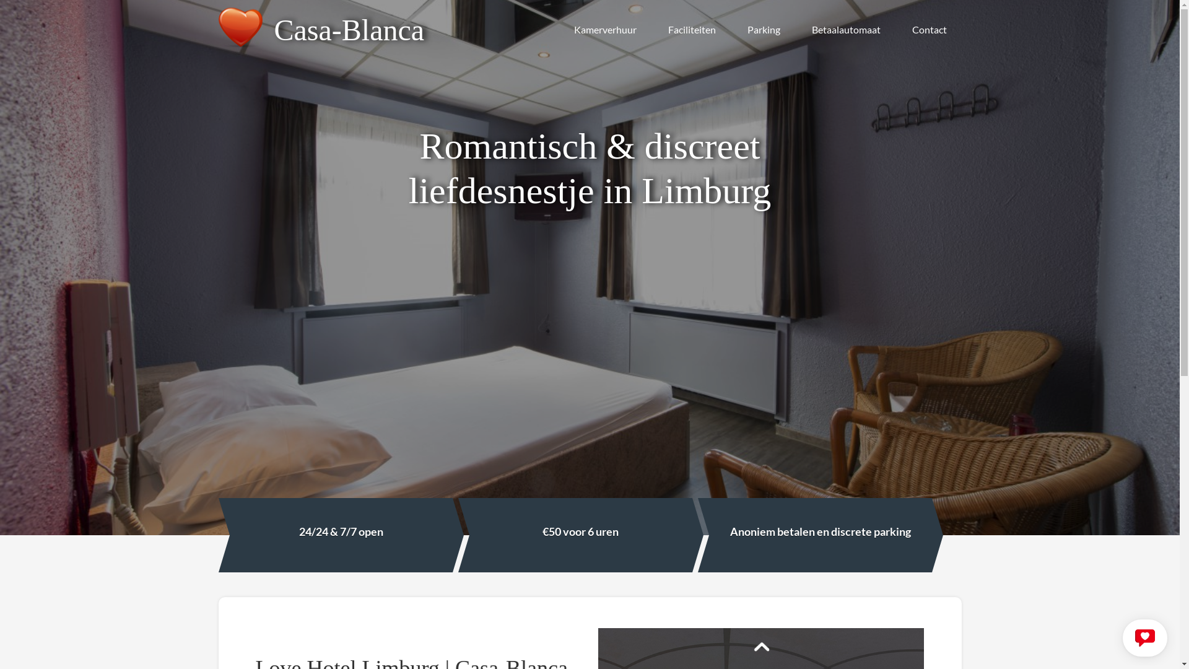  I want to click on Faciliteiten, so click(691, 30).